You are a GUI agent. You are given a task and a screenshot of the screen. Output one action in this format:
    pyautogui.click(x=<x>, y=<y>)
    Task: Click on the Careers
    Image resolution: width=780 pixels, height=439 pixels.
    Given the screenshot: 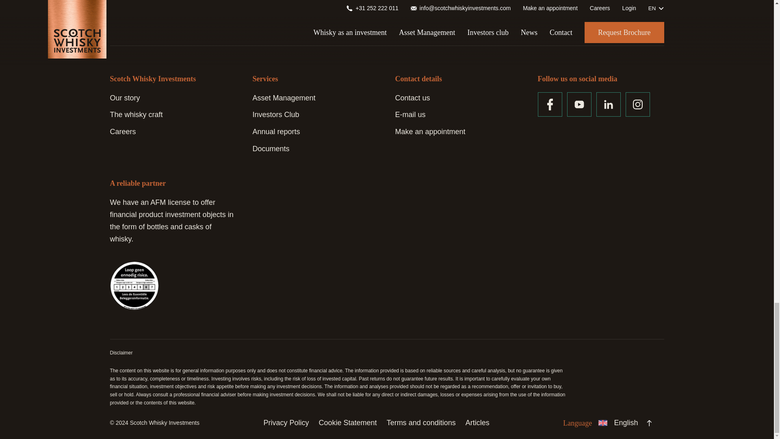 What is the action you would take?
    pyautogui.click(x=123, y=132)
    